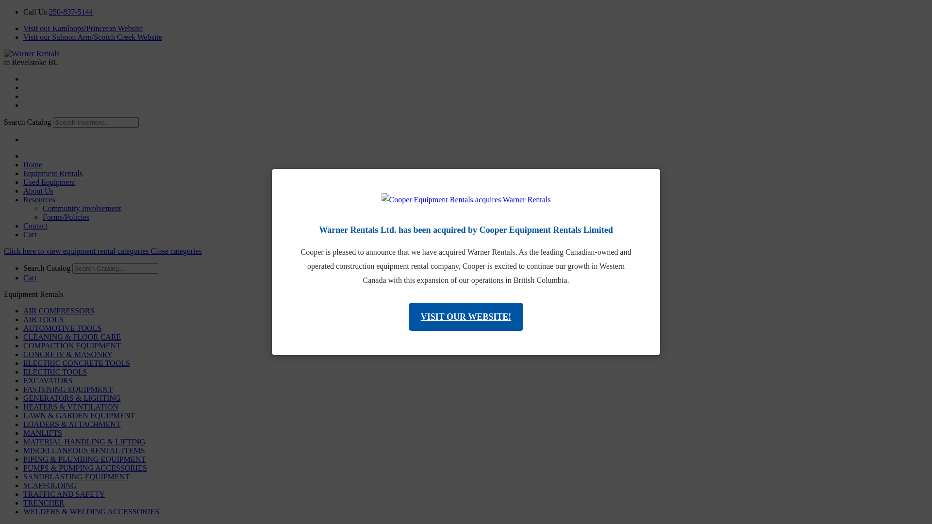 Image resolution: width=932 pixels, height=524 pixels. I want to click on Forms/Policies, so click(66, 217).